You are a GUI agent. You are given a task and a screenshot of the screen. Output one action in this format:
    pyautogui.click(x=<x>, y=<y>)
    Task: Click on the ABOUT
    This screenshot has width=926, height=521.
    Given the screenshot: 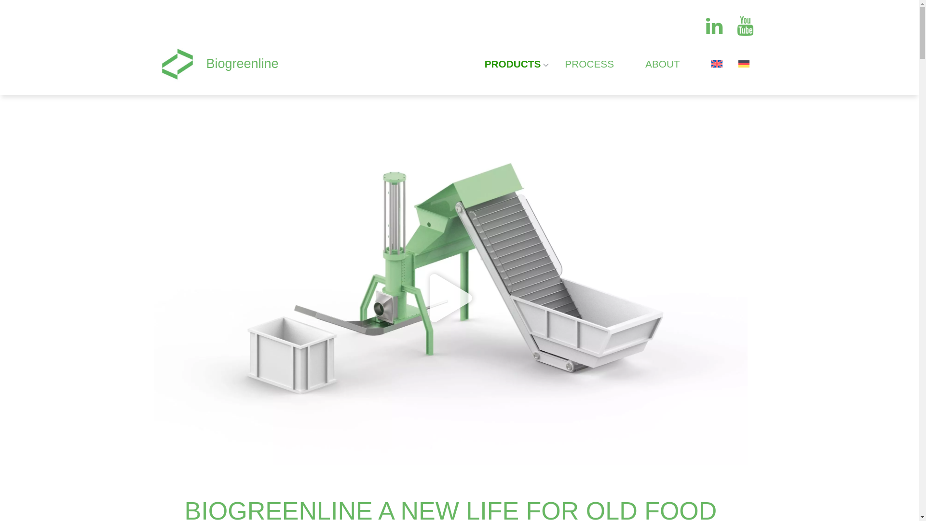 What is the action you would take?
    pyautogui.click(x=663, y=64)
    